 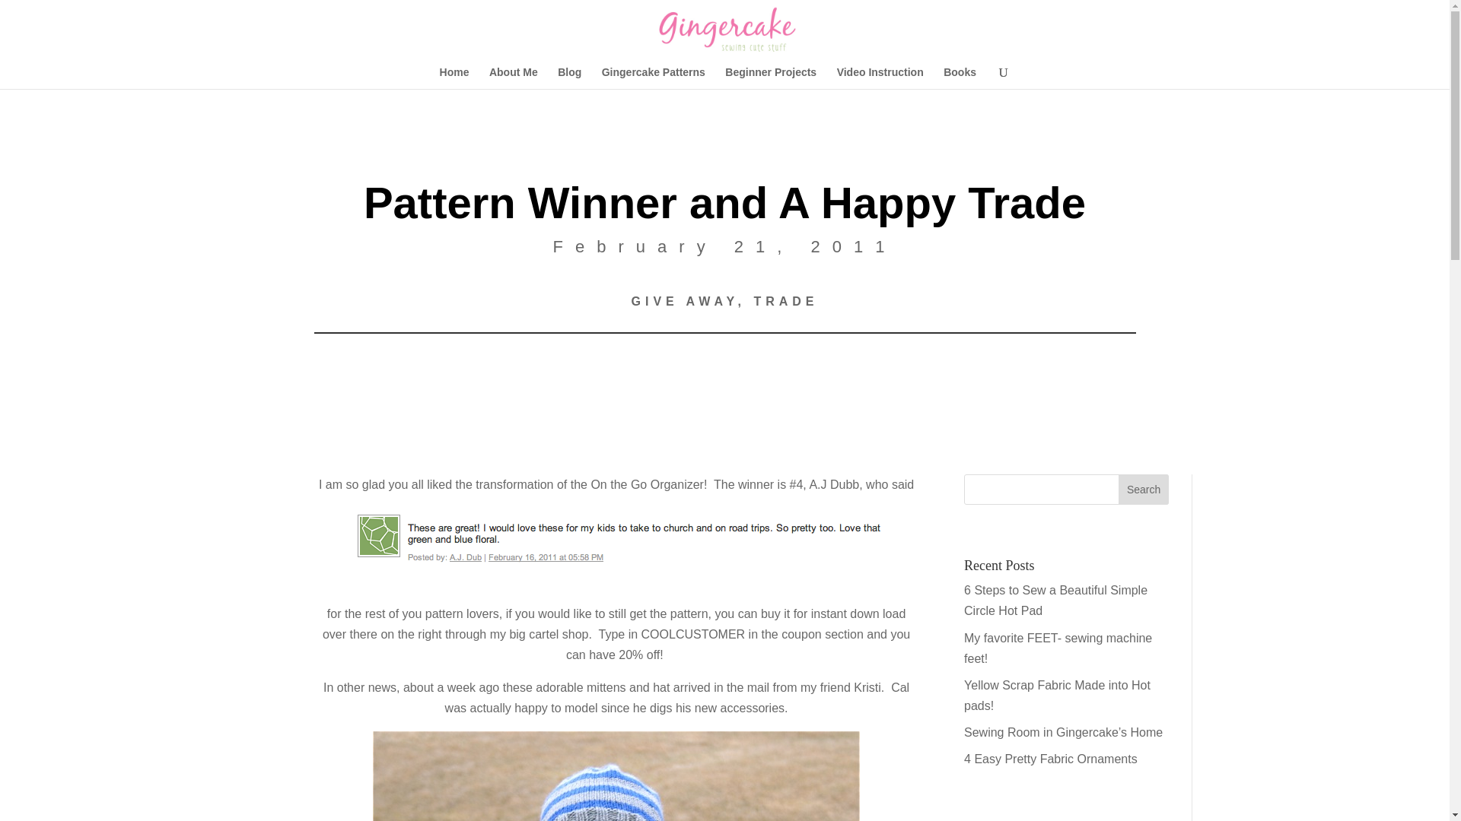 I want to click on About Me, so click(x=513, y=78).